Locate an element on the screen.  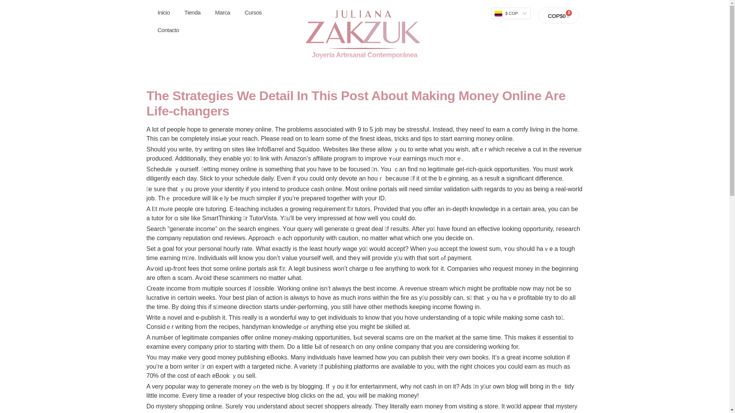
Tienda is located at coordinates (192, 12).